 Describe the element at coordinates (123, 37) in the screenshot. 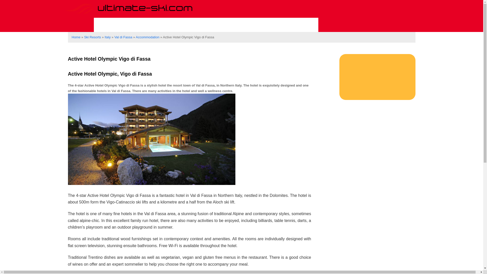

I see `Val di Fassa` at that location.